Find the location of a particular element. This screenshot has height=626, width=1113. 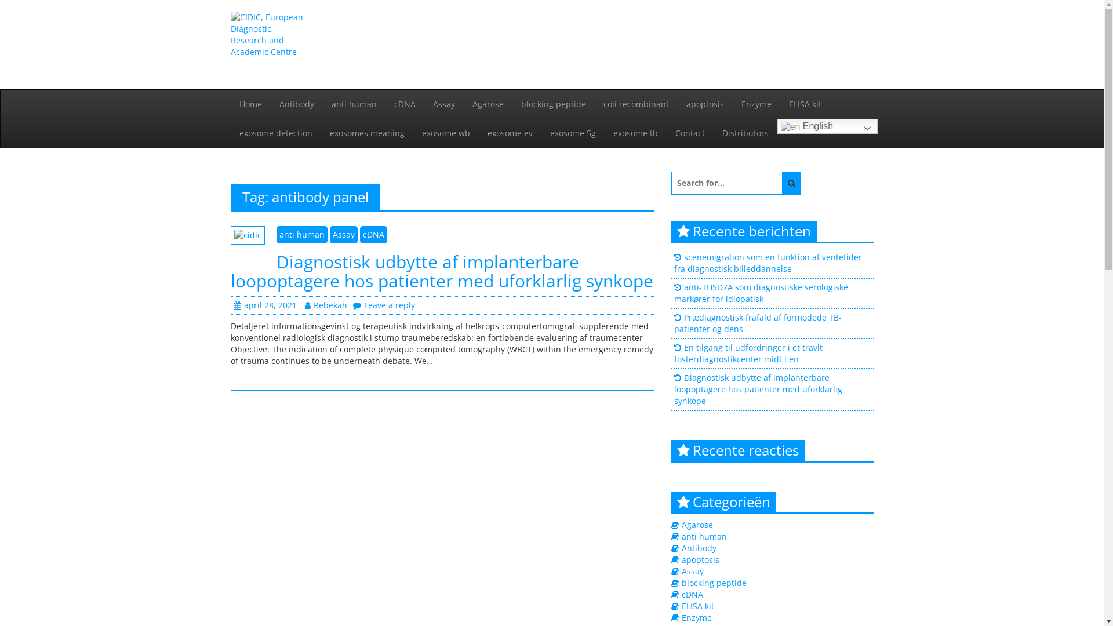

blocking peptide is located at coordinates (554, 104).